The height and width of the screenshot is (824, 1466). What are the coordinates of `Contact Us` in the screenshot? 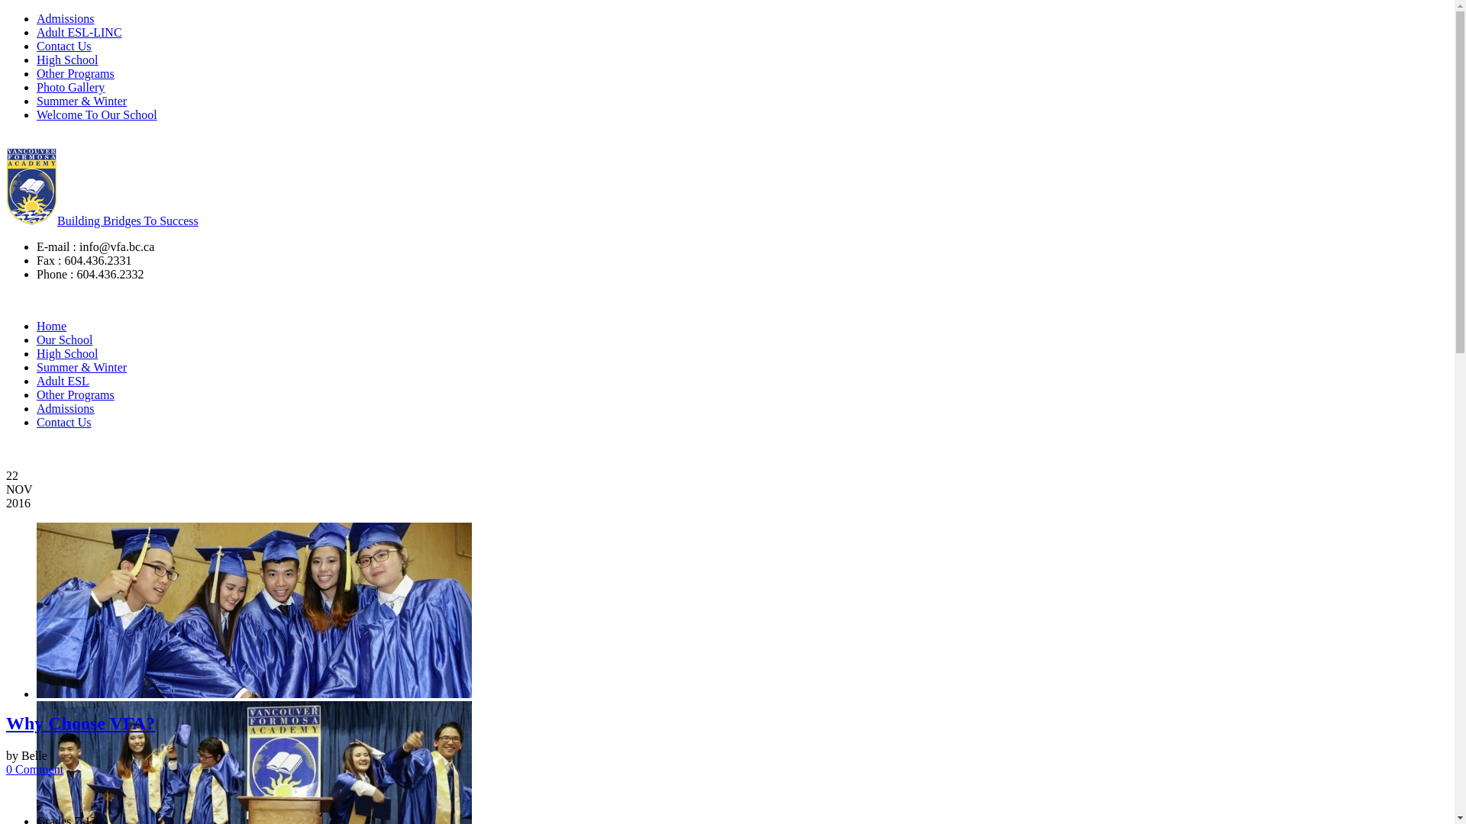 It's located at (64, 46).